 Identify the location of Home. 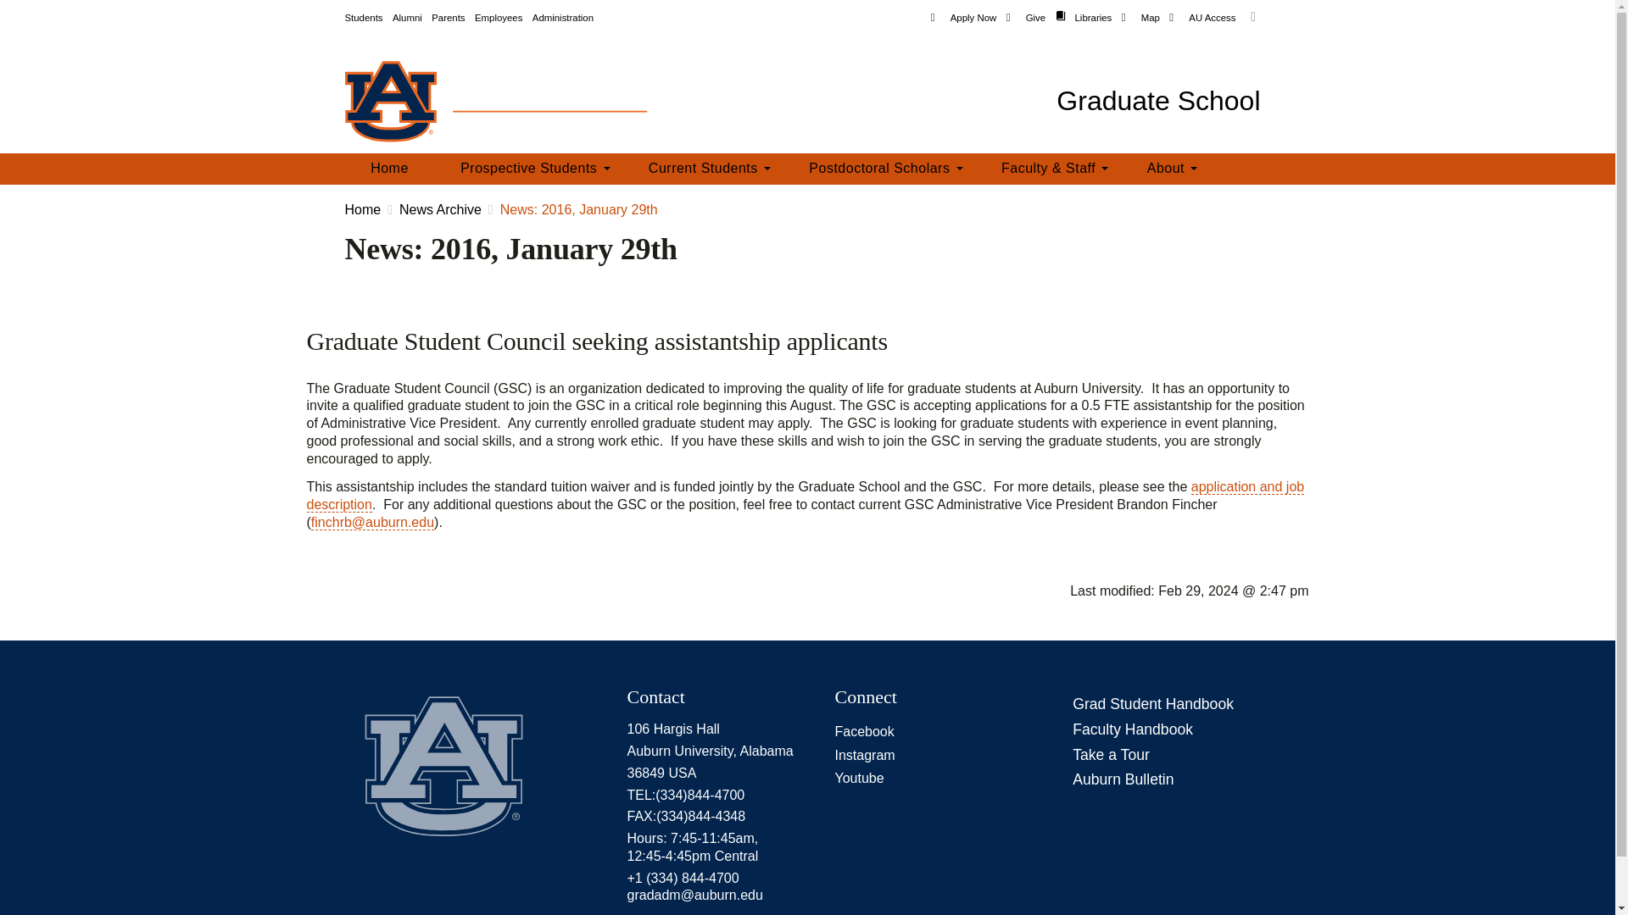
(388, 169).